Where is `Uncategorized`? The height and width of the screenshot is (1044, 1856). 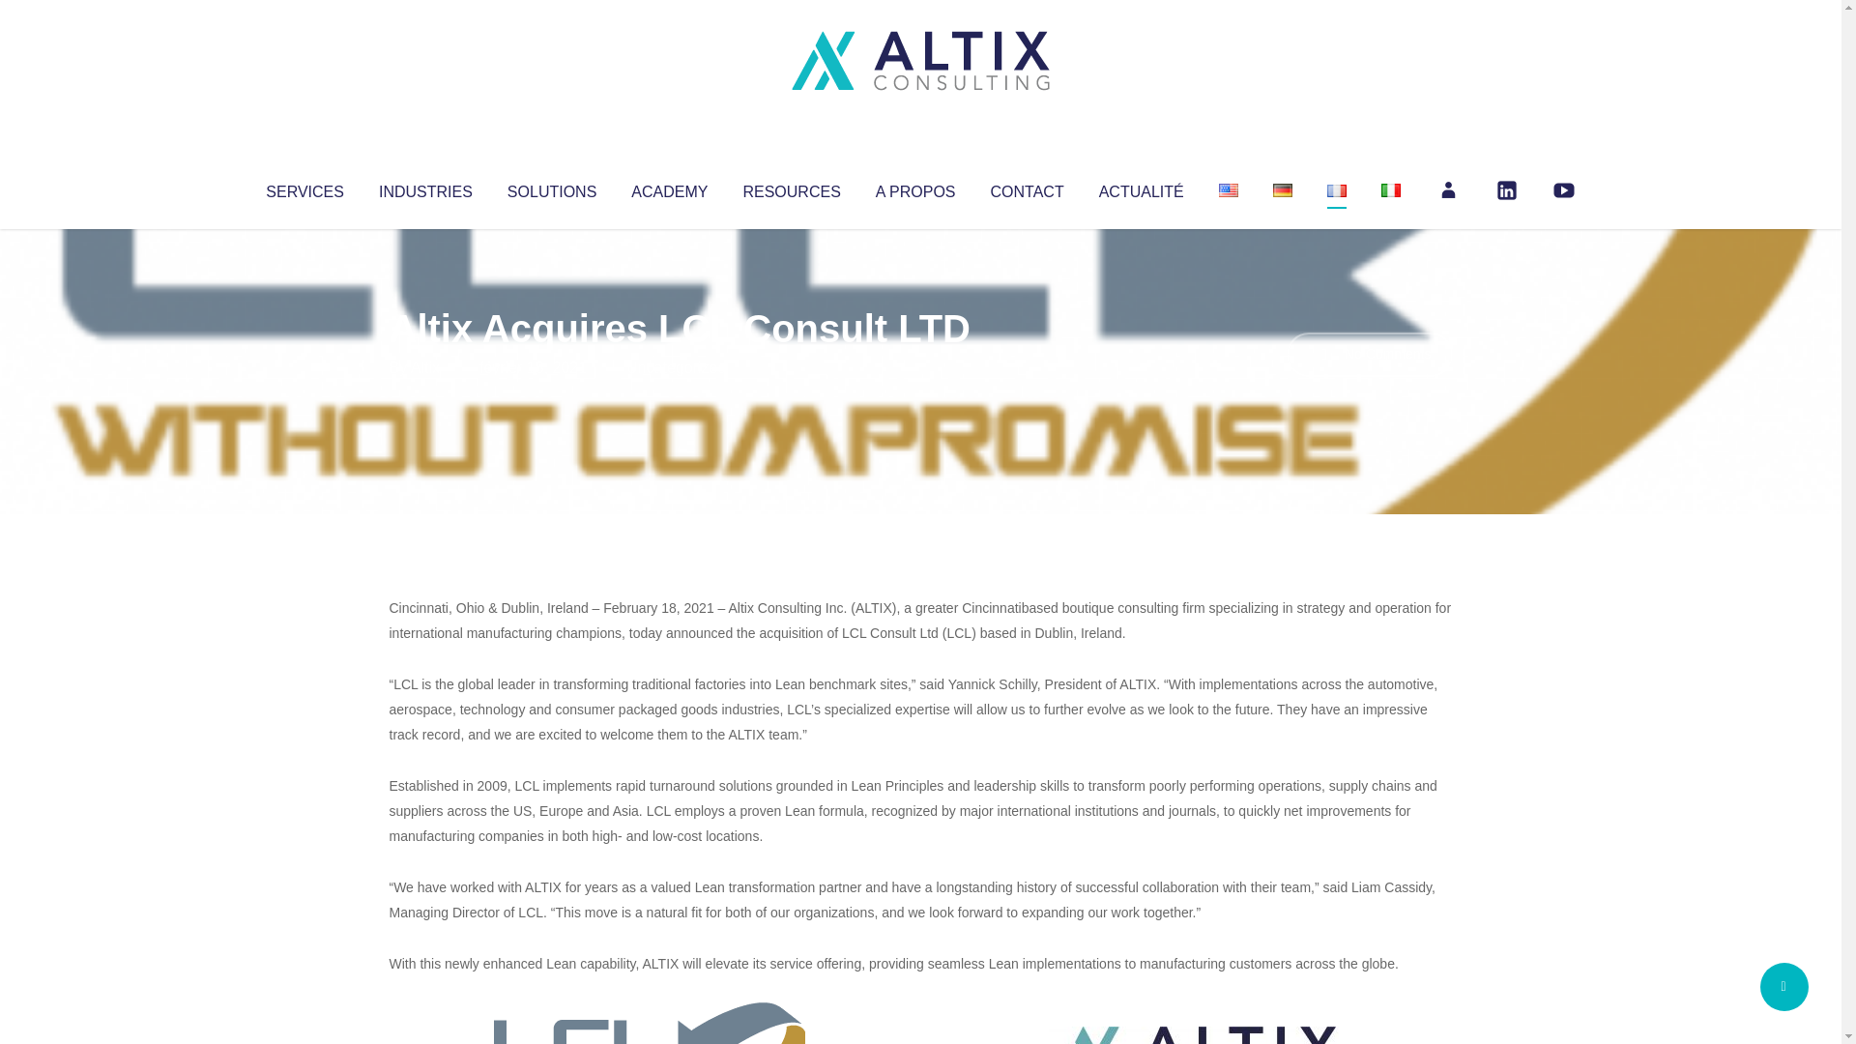 Uncategorized is located at coordinates (676, 367).